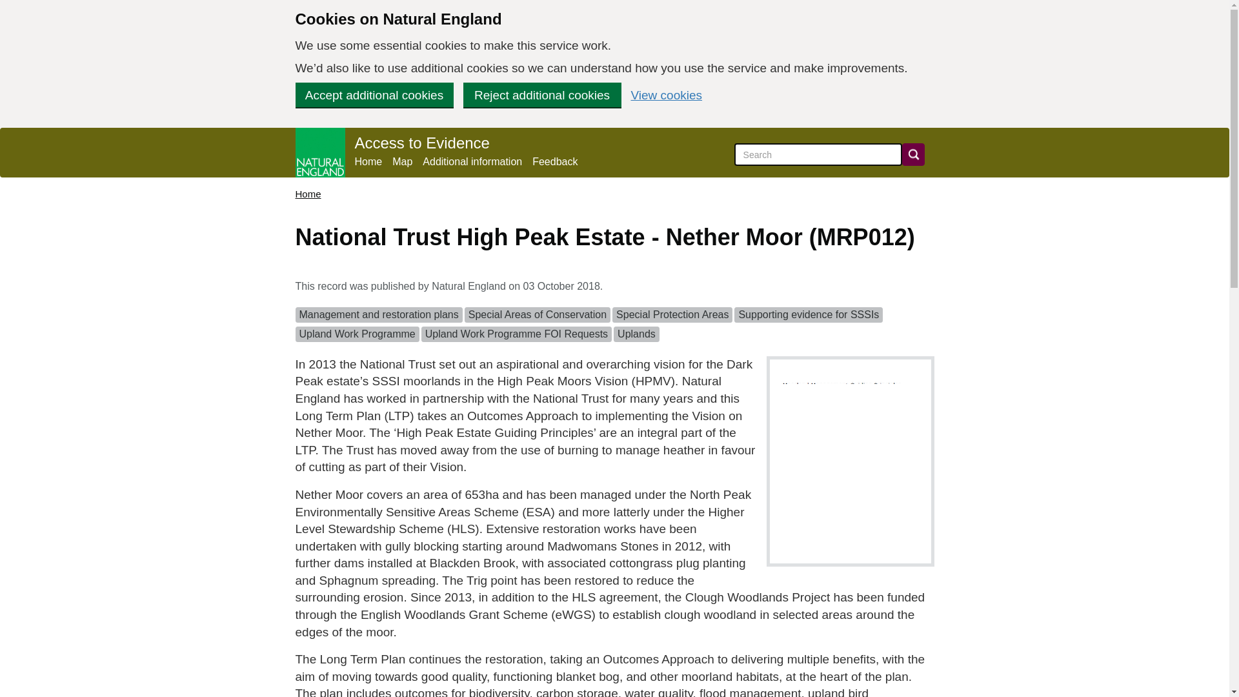 The image size is (1239, 697). What do you see at coordinates (308, 194) in the screenshot?
I see `Home` at bounding box center [308, 194].